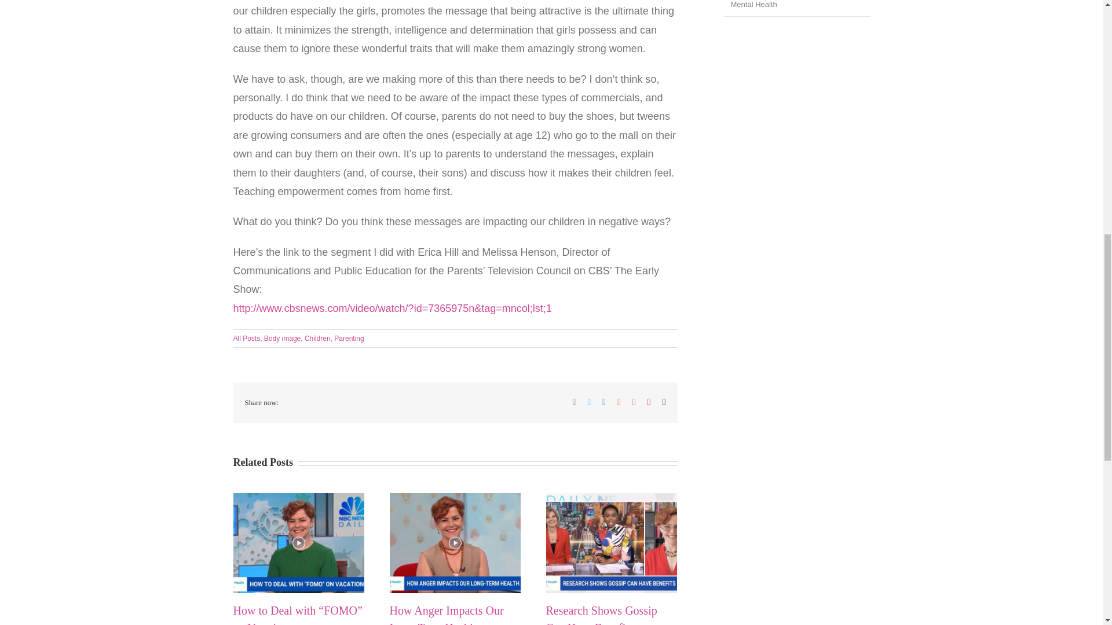 This screenshot has width=1112, height=625. What do you see at coordinates (282, 338) in the screenshot?
I see `Body image` at bounding box center [282, 338].